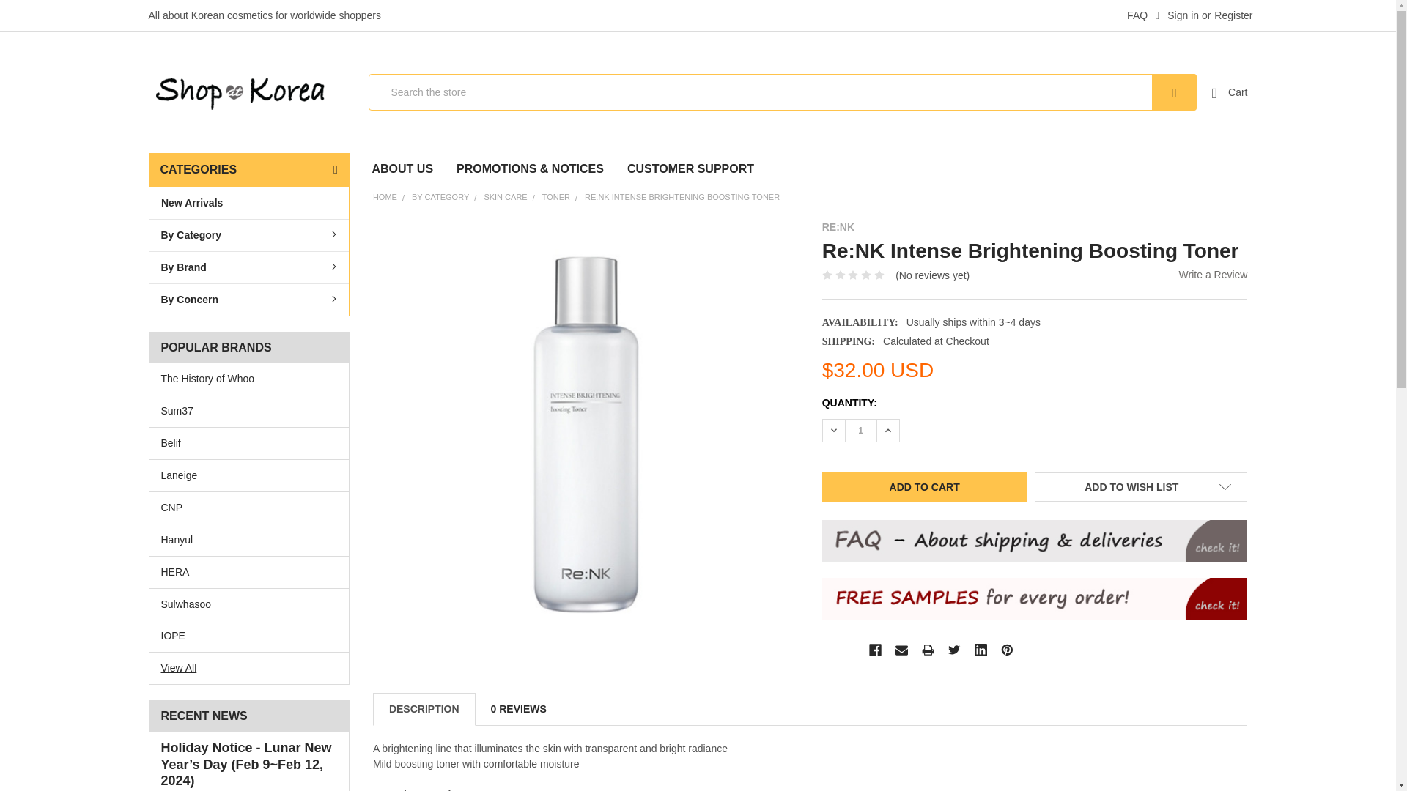 This screenshot has width=1407, height=791. I want to click on CNP, so click(249, 508).